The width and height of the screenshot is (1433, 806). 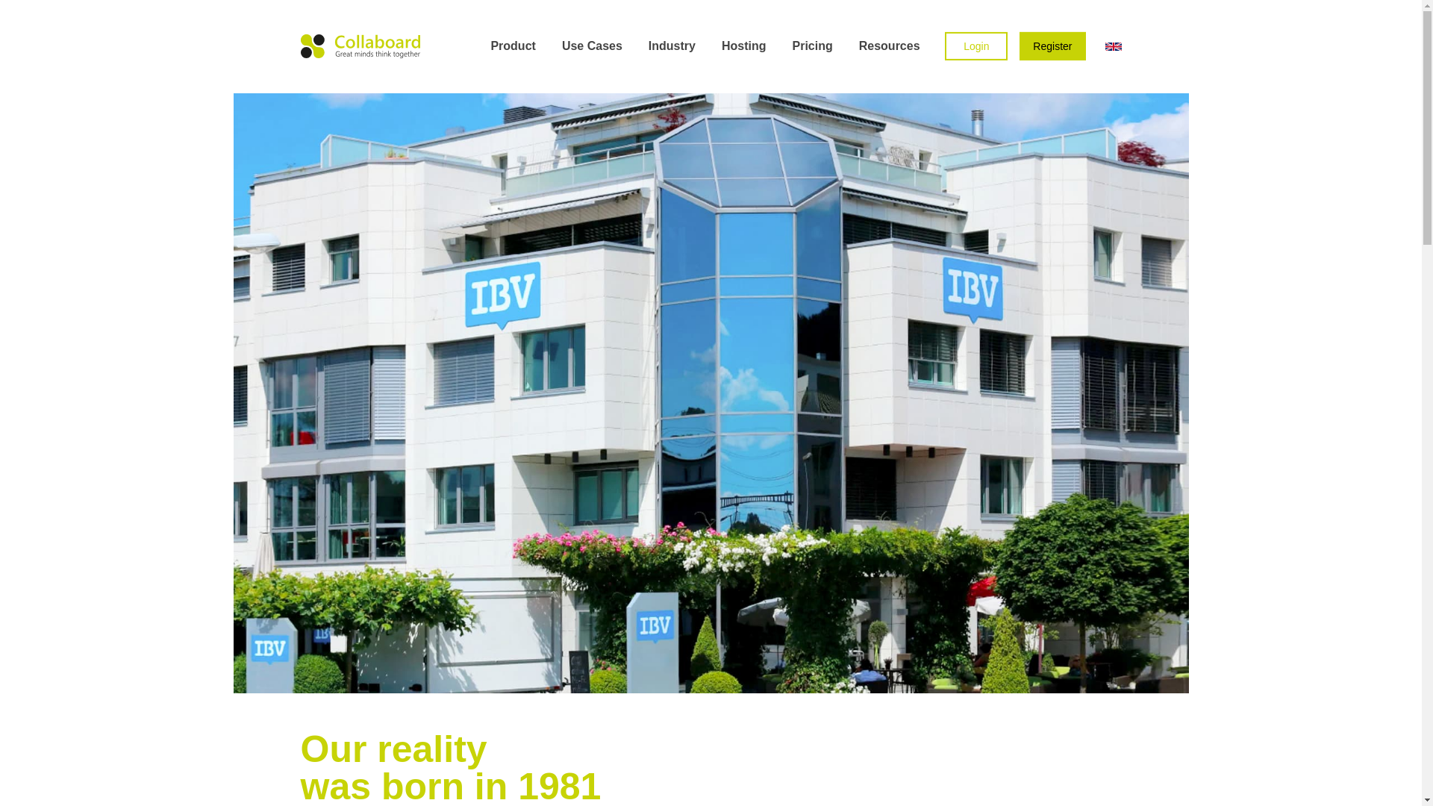 What do you see at coordinates (514, 46) in the screenshot?
I see `Product` at bounding box center [514, 46].